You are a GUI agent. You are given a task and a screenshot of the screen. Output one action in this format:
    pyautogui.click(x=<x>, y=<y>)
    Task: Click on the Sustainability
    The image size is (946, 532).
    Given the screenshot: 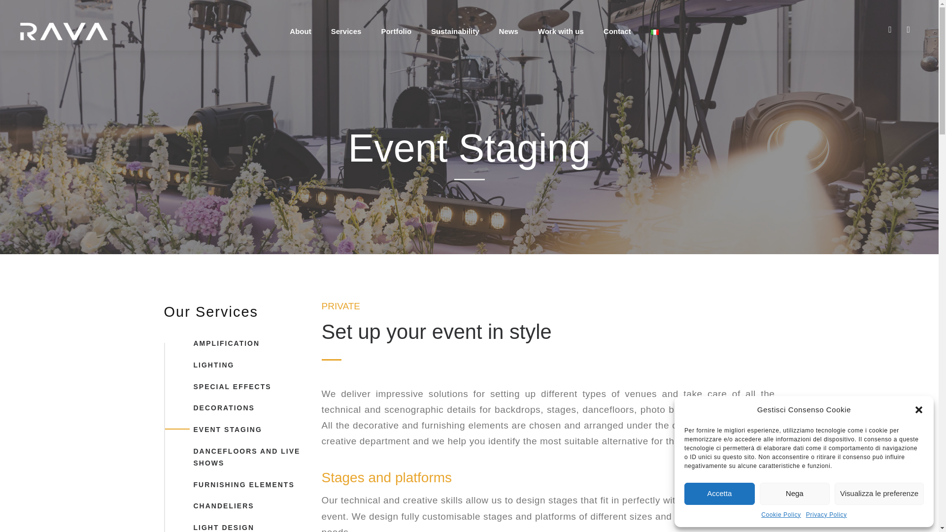 What is the action you would take?
    pyautogui.click(x=455, y=37)
    